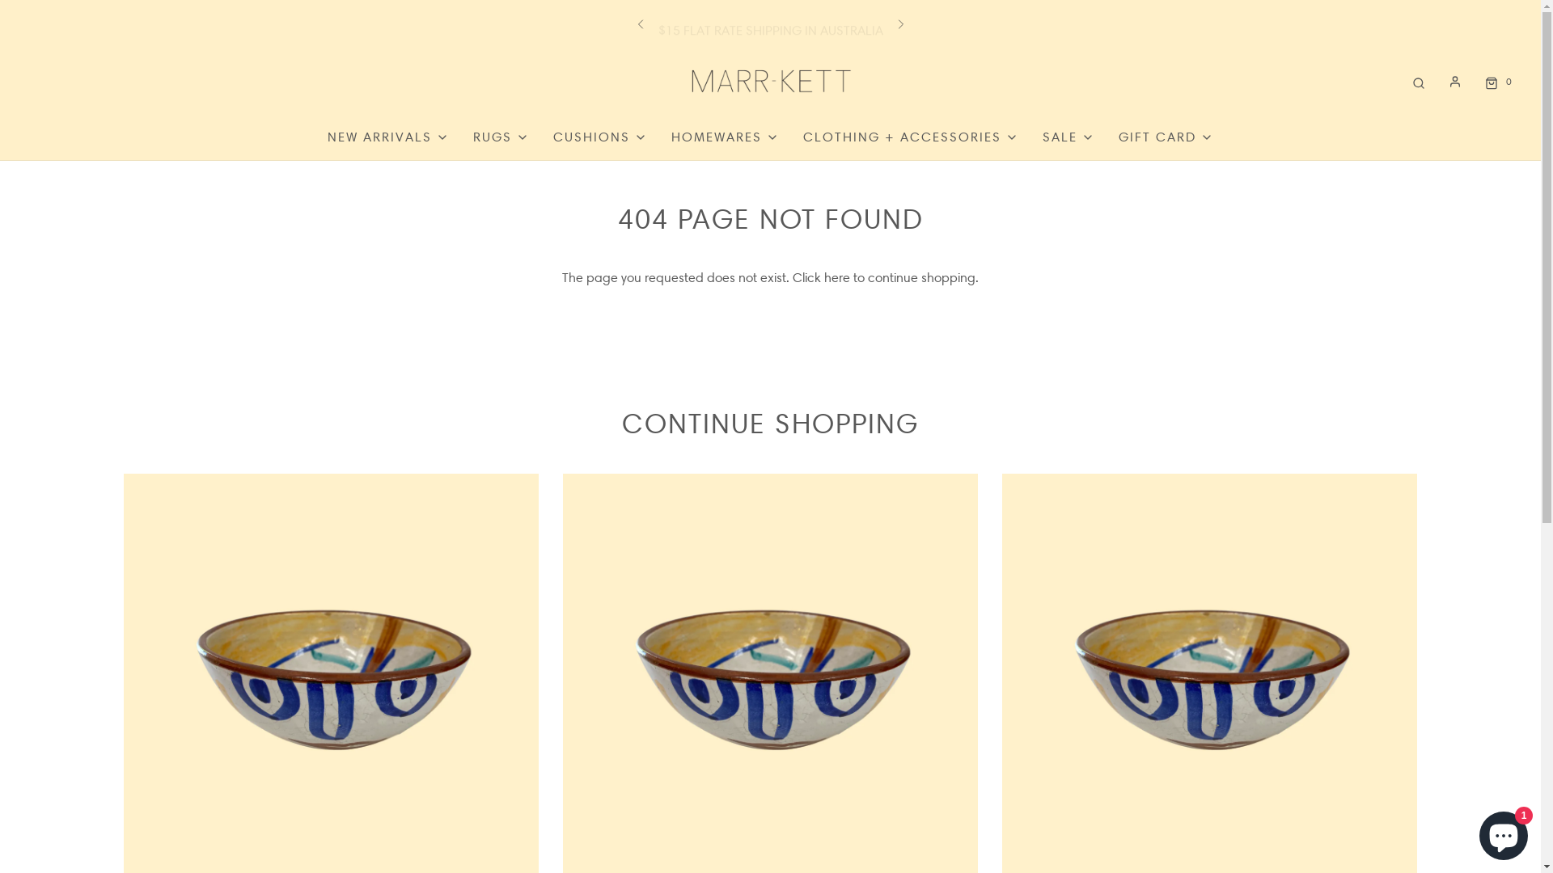  I want to click on SALE, so click(1068, 137).